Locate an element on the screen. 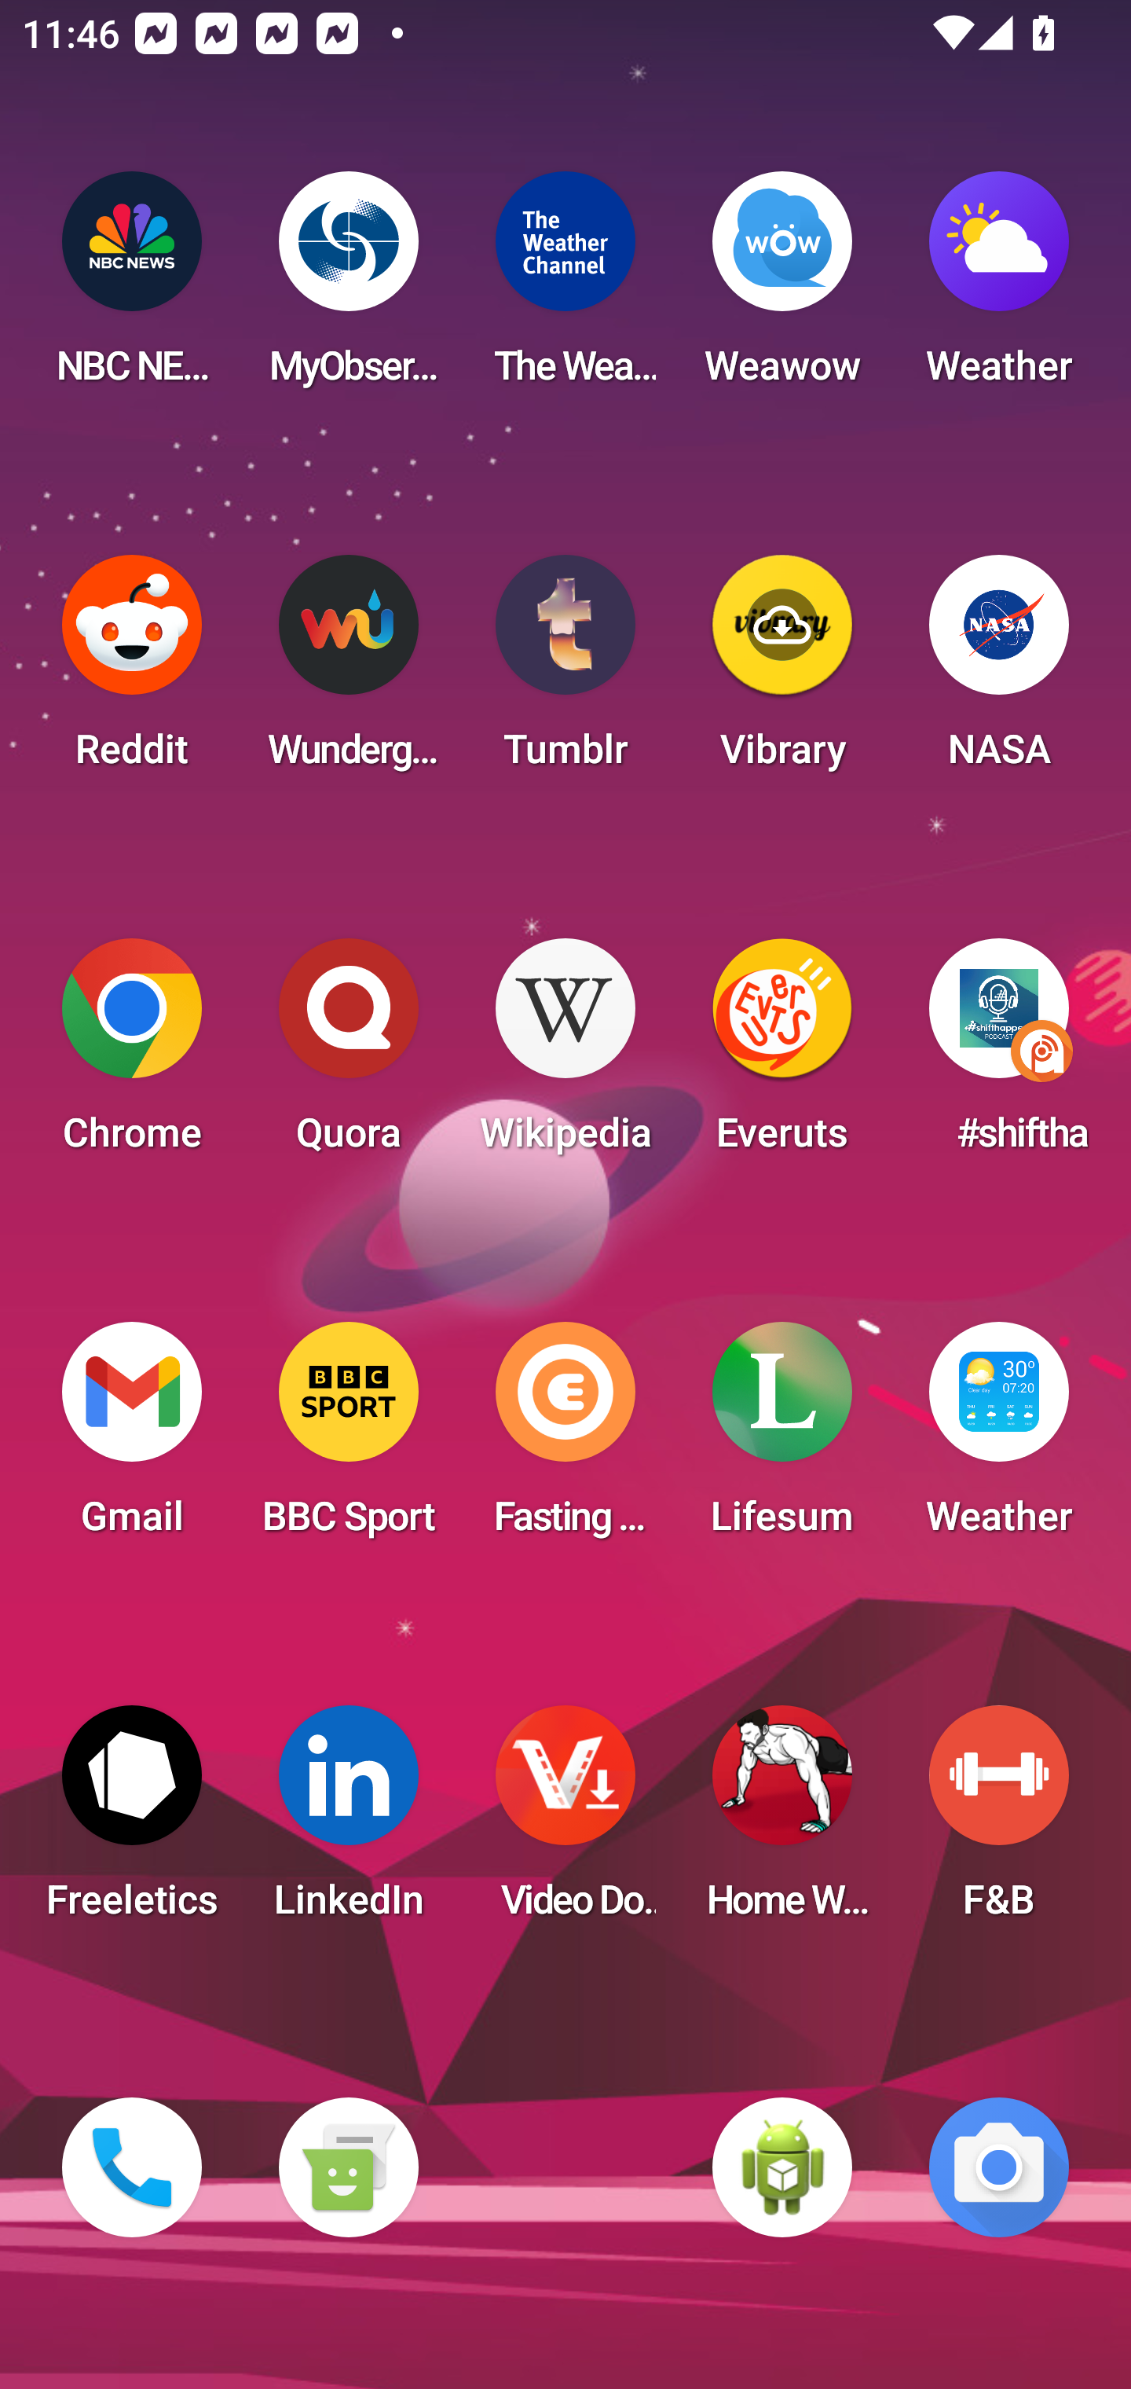 Image resolution: width=1131 pixels, height=2389 pixels. Chrome is located at coordinates (132, 1055).